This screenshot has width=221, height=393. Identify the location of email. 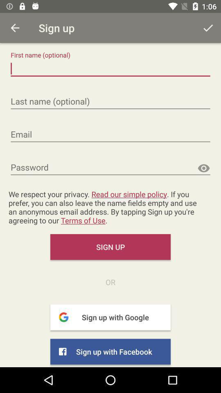
(110, 135).